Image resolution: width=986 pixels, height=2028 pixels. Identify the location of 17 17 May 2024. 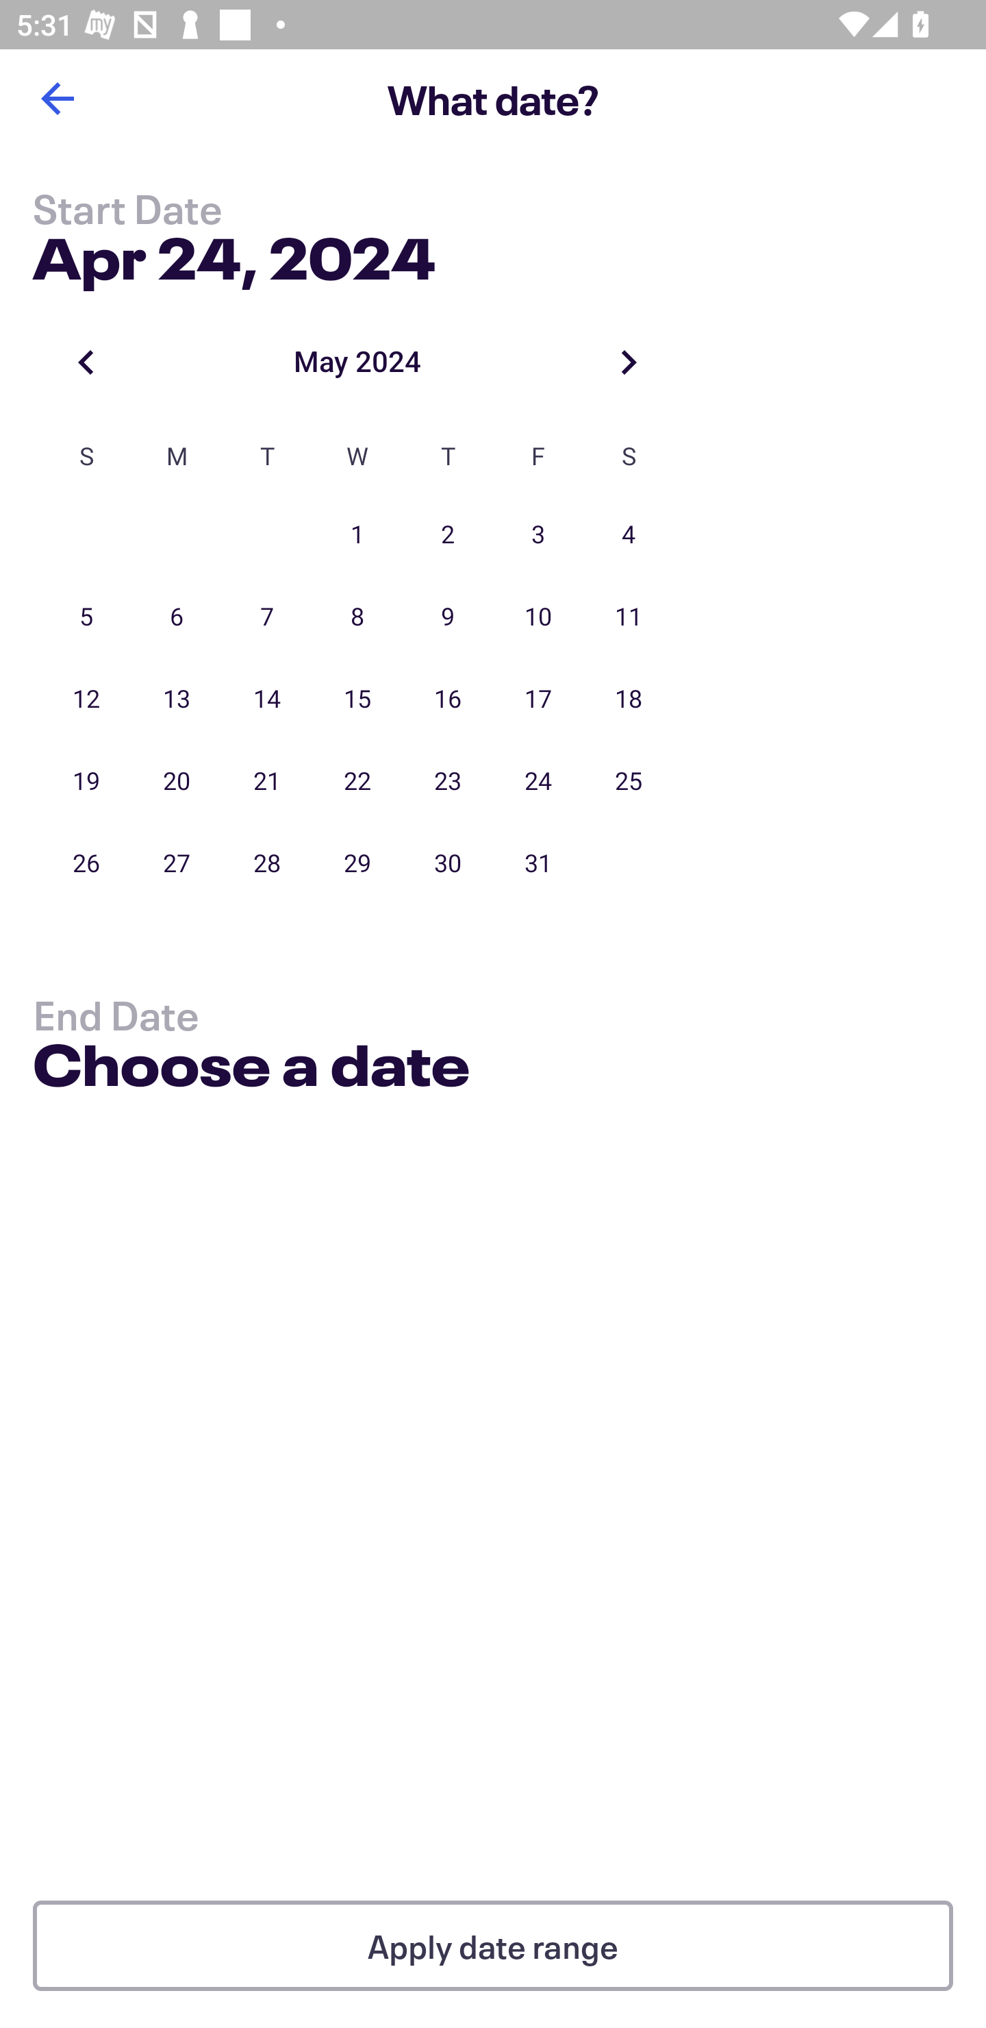
(538, 700).